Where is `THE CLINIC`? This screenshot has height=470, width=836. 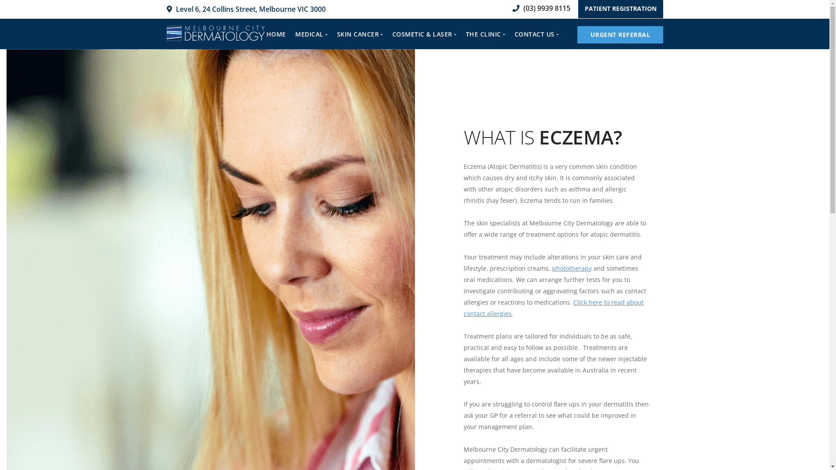 THE CLINIC is located at coordinates (486, 34).